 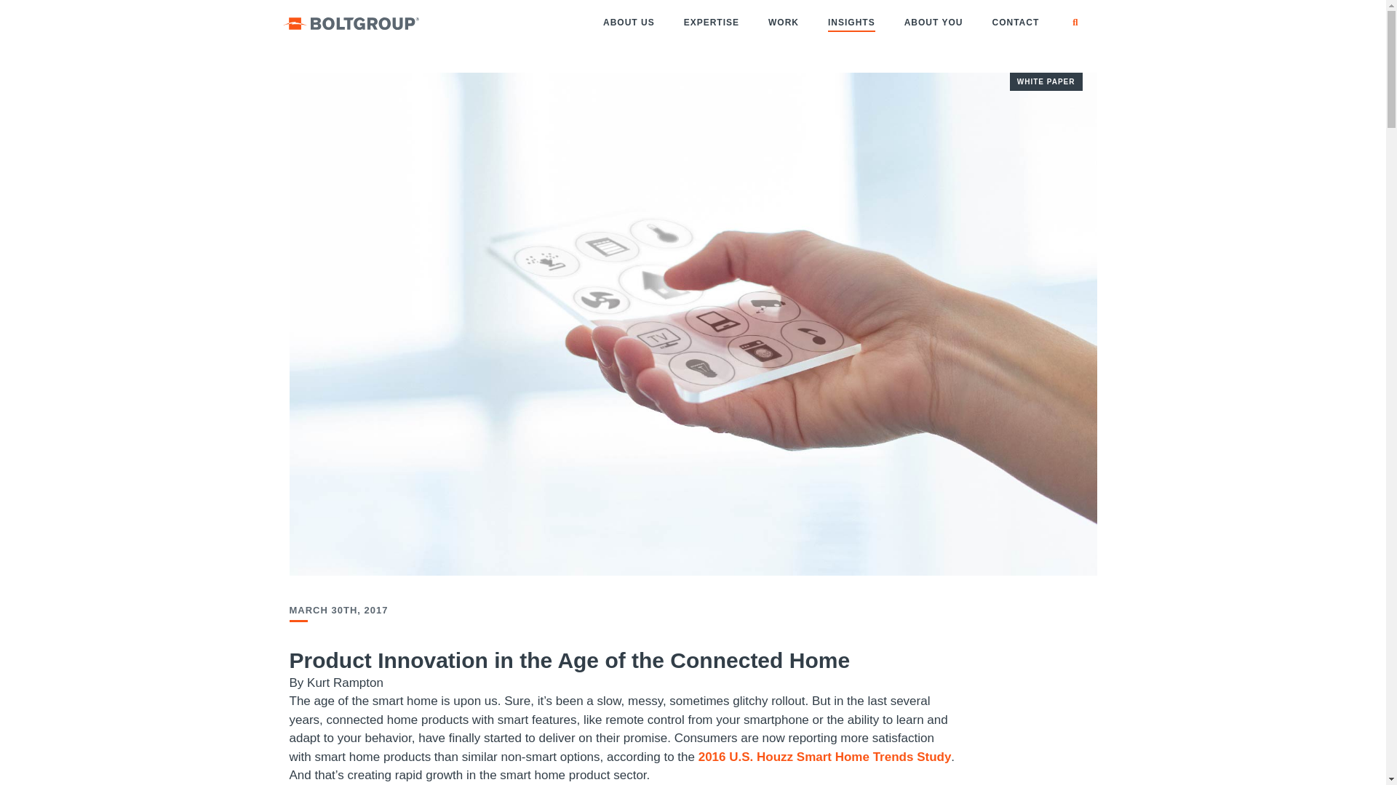 I want to click on ABOUT US, so click(x=629, y=22).